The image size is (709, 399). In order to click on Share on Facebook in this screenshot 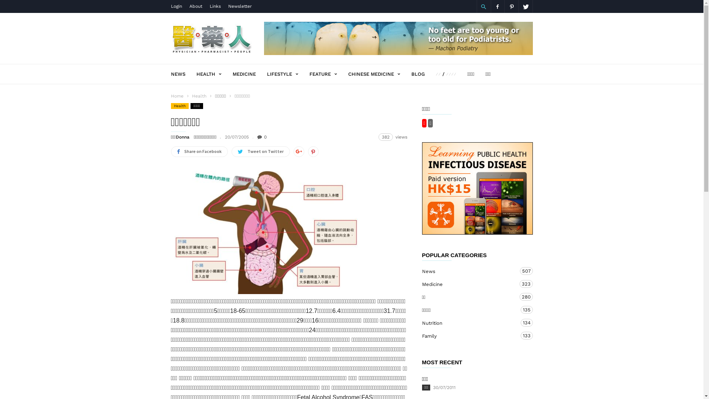, I will do `click(199, 151)`.